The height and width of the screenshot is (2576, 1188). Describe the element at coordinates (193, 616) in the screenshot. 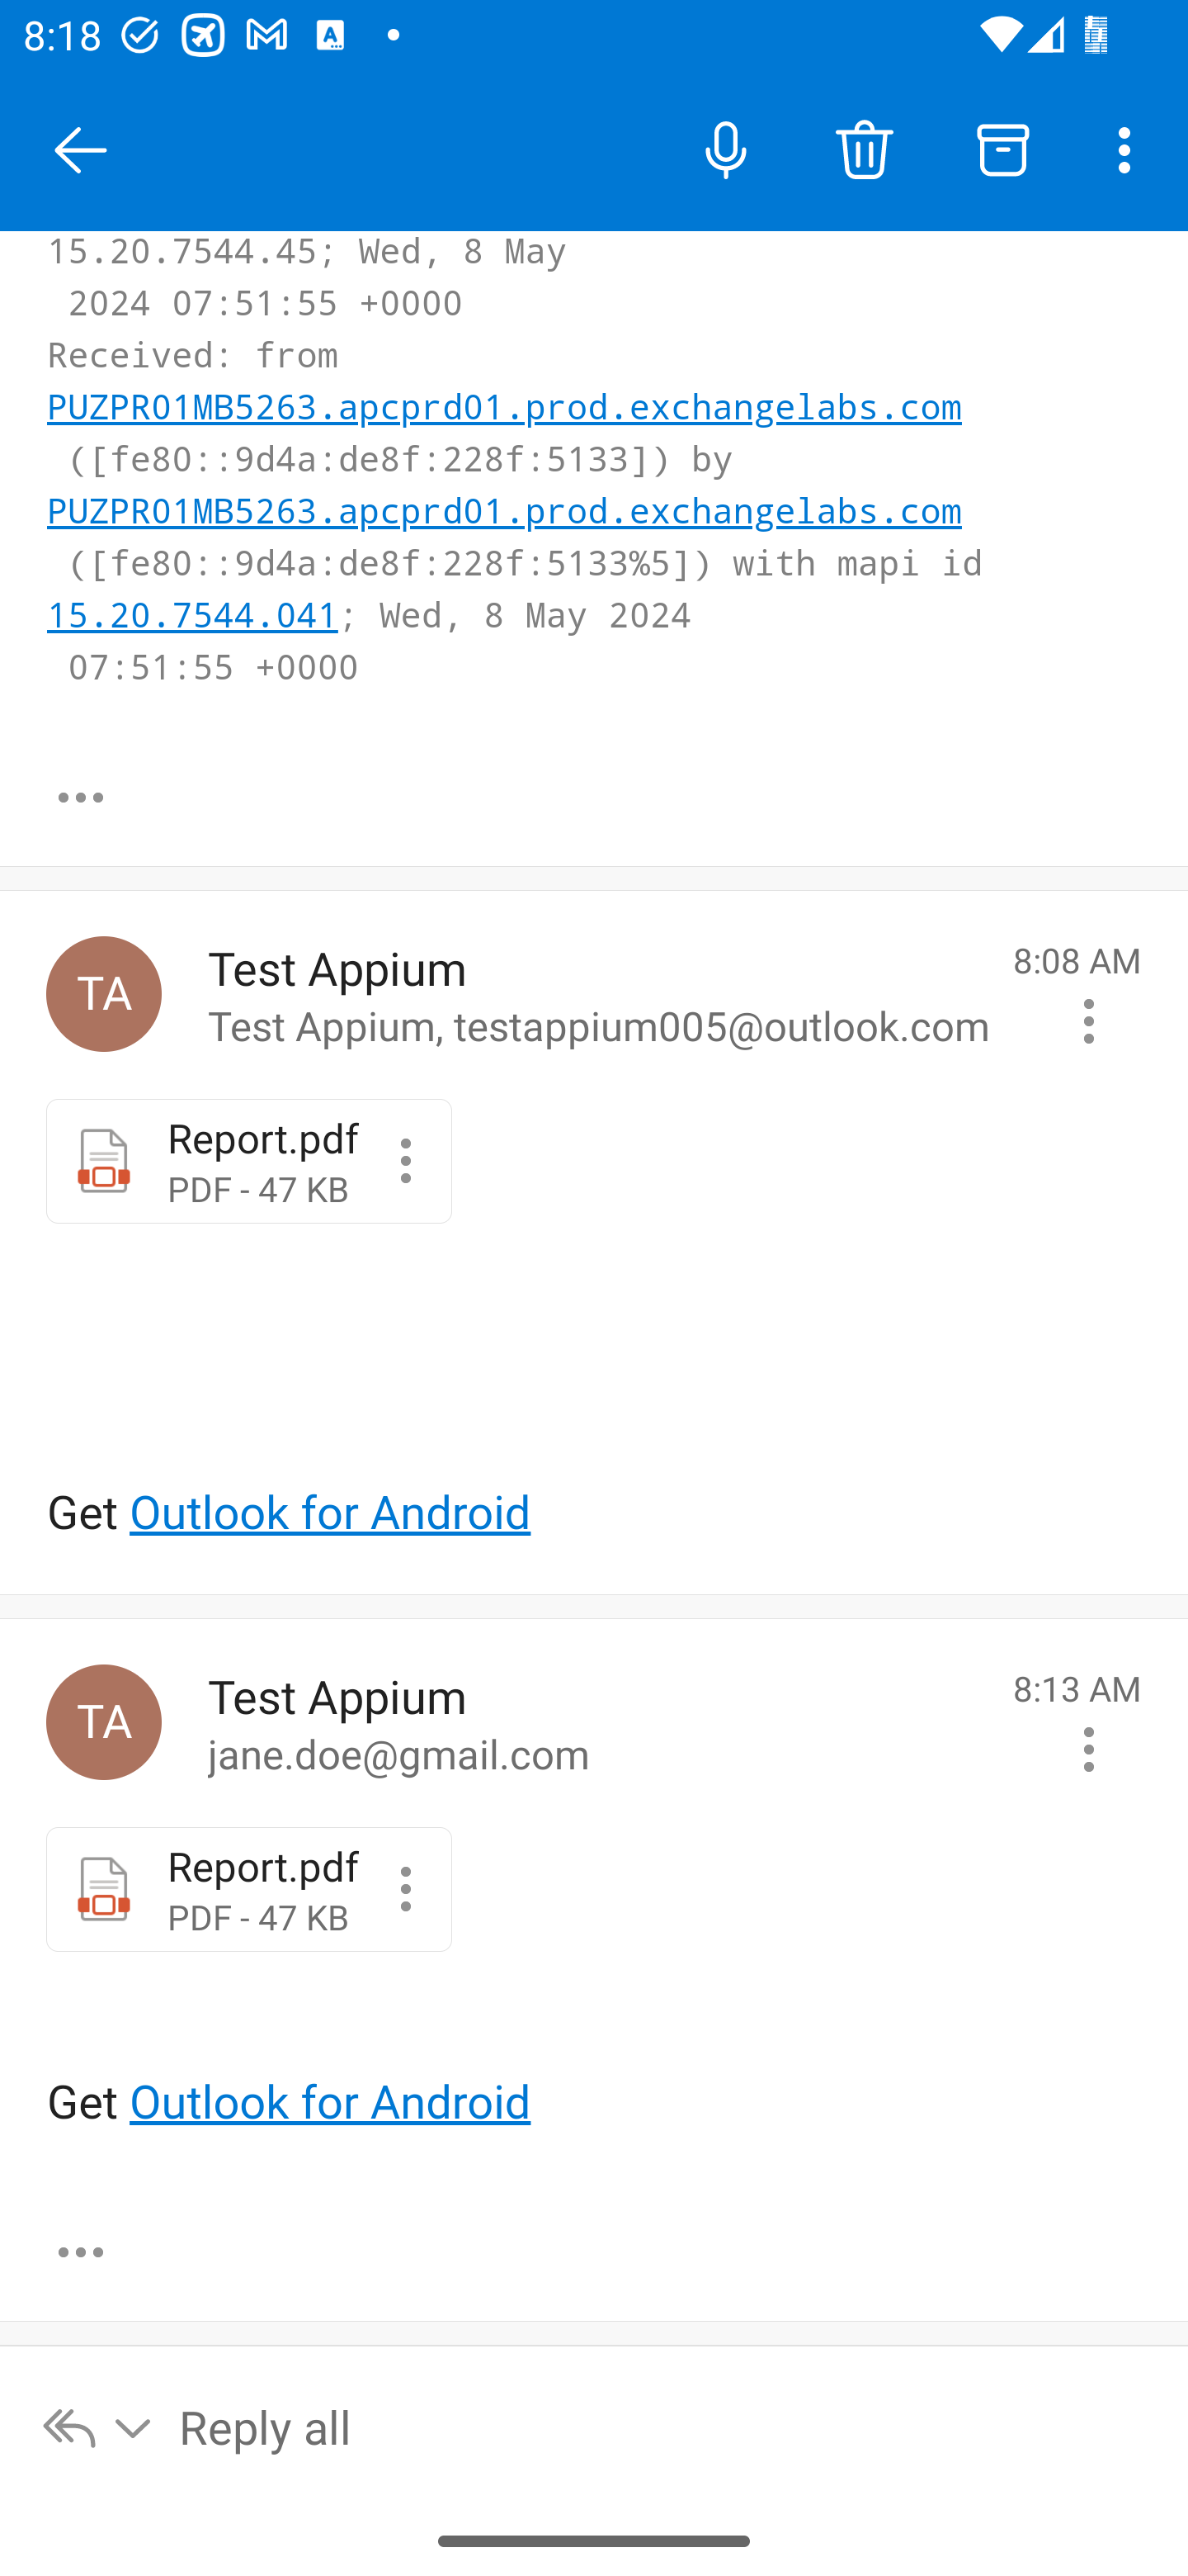

I see `15.20.7544.041` at that location.